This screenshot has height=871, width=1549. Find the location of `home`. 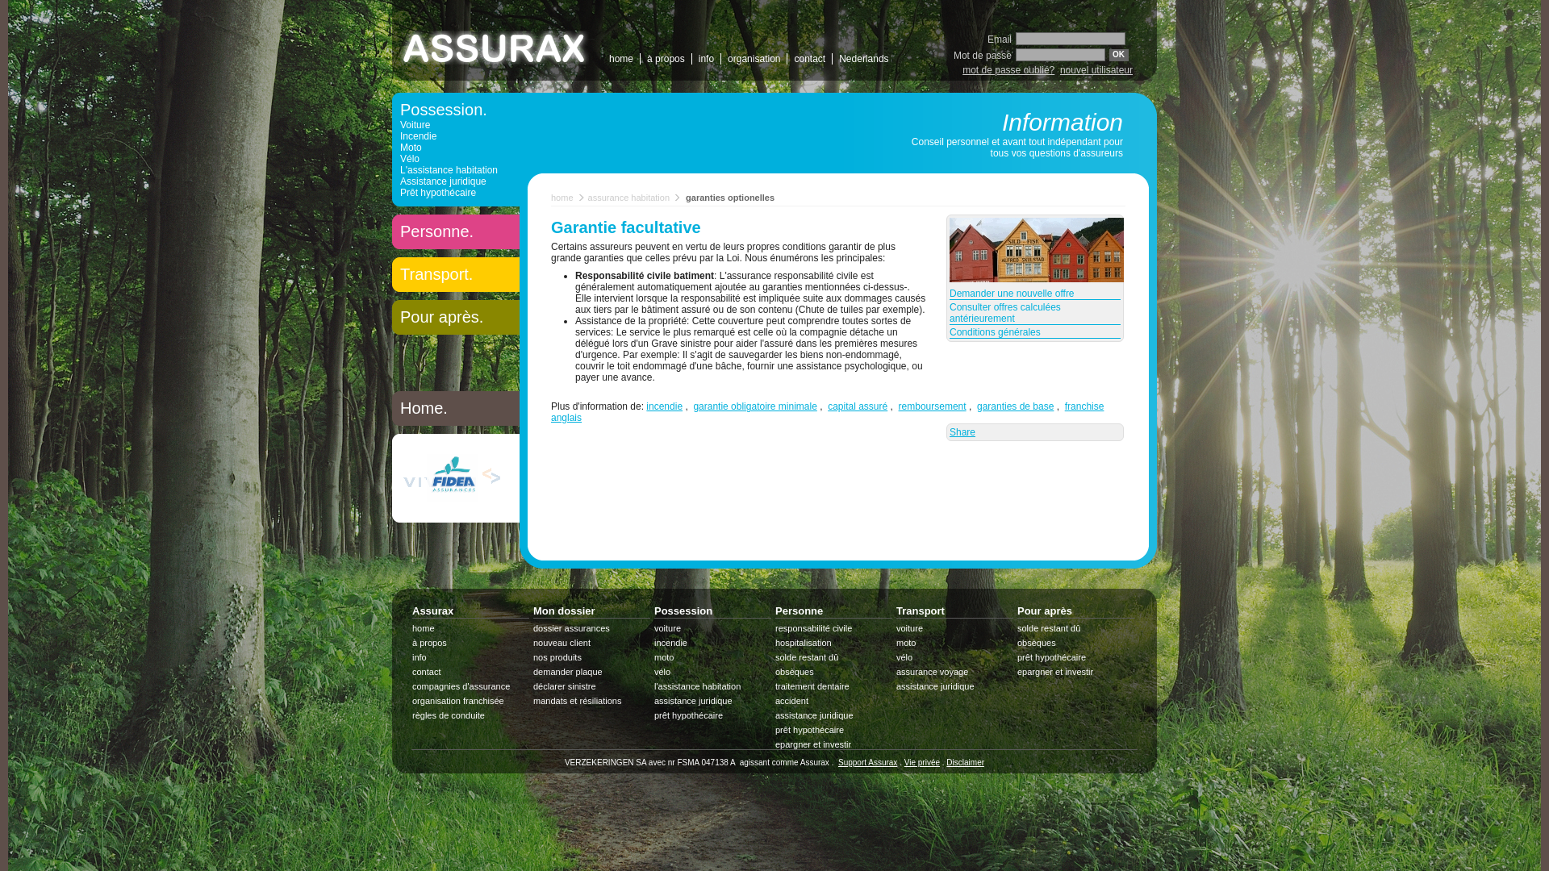

home is located at coordinates (621, 59).